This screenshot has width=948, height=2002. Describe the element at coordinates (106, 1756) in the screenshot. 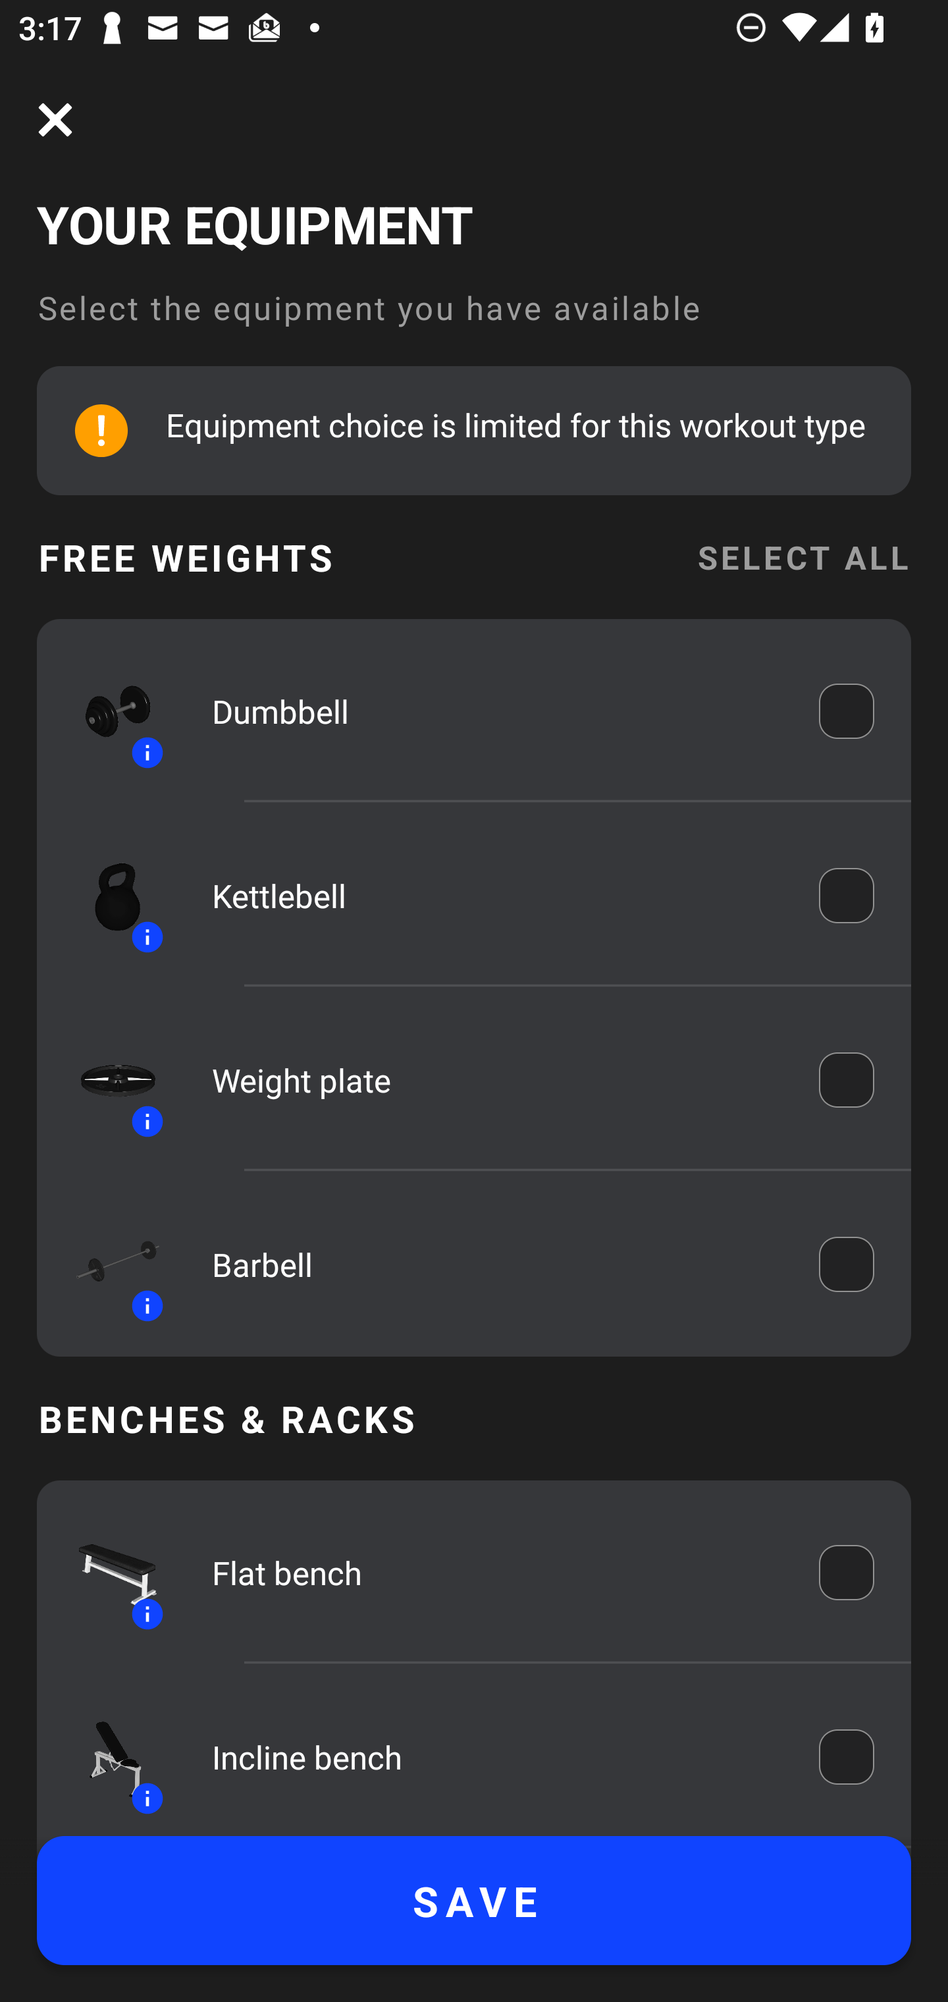

I see `Equipment icon Information icon` at that location.